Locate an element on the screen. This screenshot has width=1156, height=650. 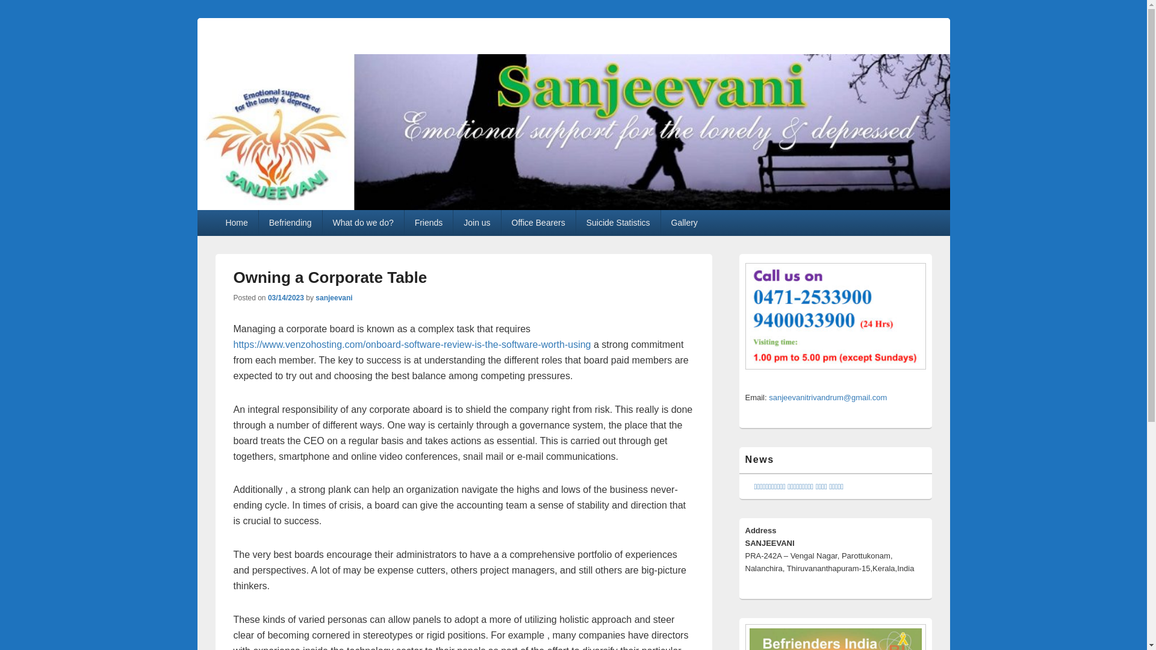
Join us is located at coordinates (477, 222).